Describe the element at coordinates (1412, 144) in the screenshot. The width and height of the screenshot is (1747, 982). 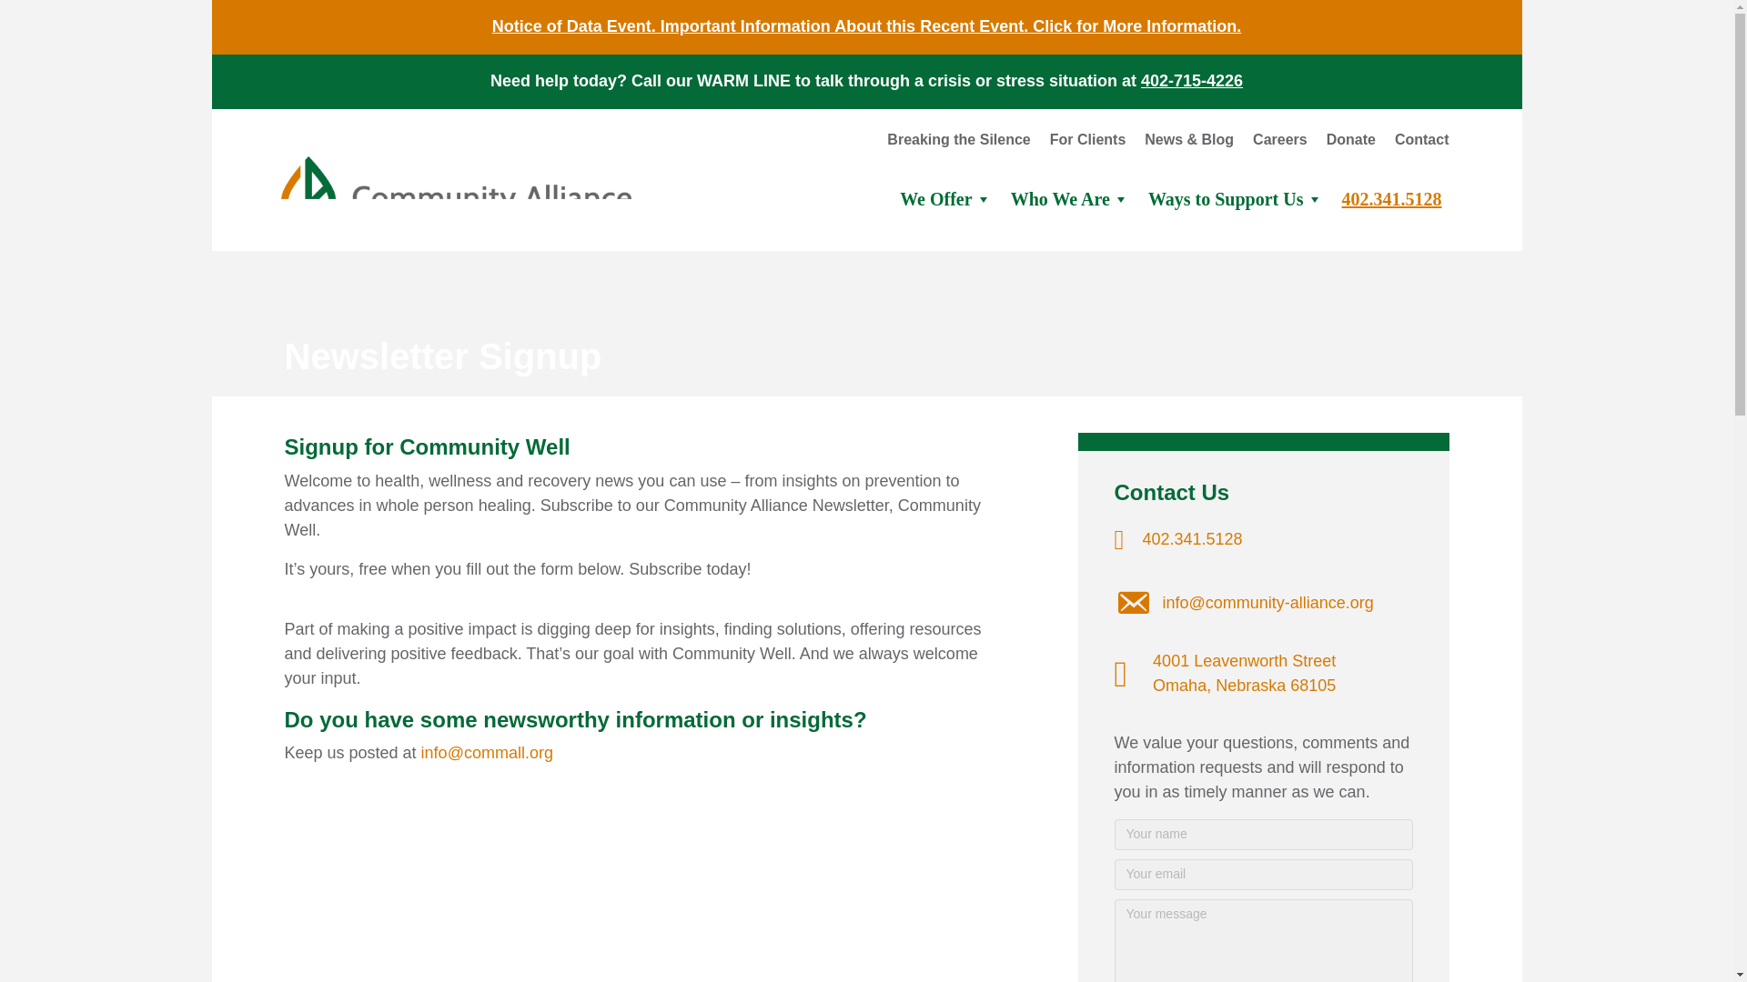
I see `Contact` at that location.